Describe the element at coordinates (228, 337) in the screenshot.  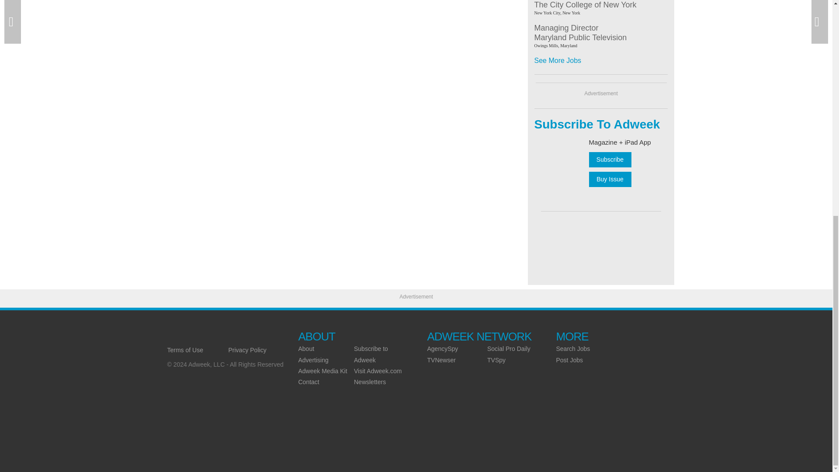
I see `Covering local television news` at that location.